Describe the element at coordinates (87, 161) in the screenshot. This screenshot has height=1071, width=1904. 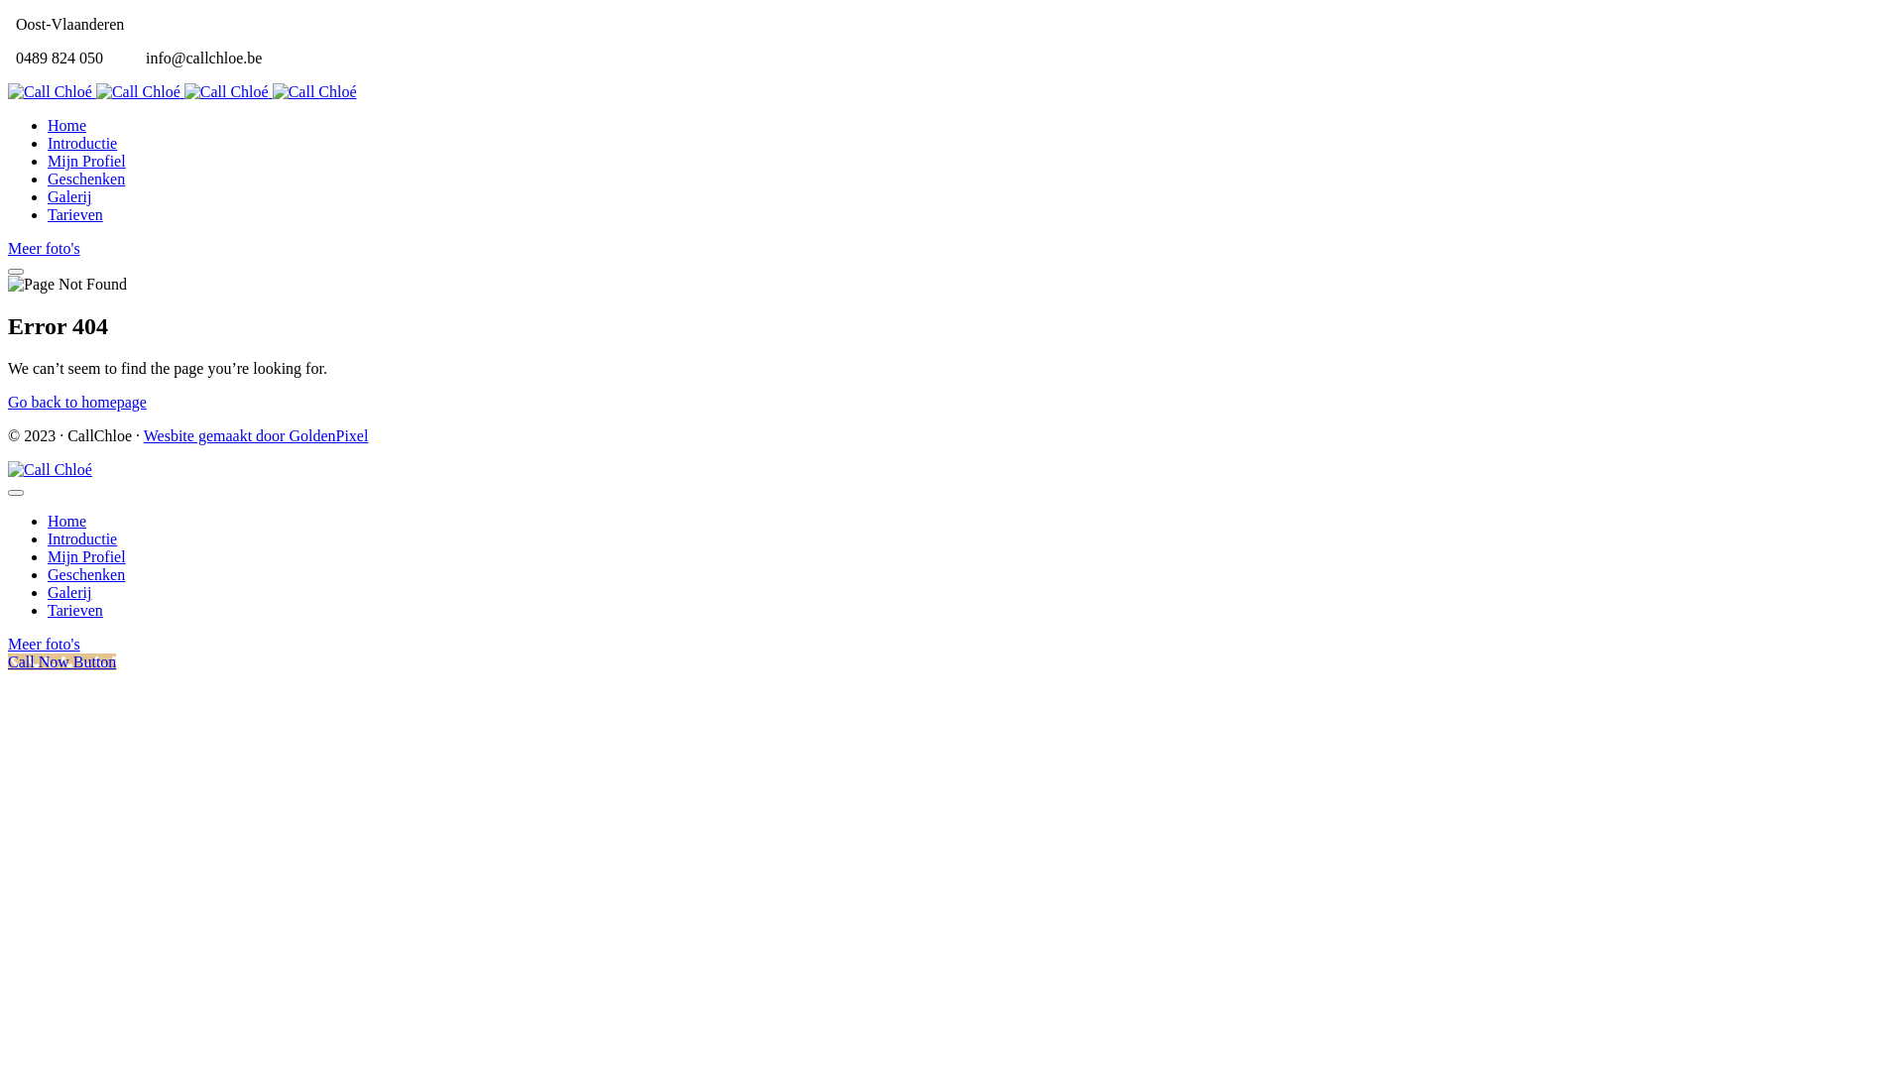
I see `Mijn Profiel` at that location.